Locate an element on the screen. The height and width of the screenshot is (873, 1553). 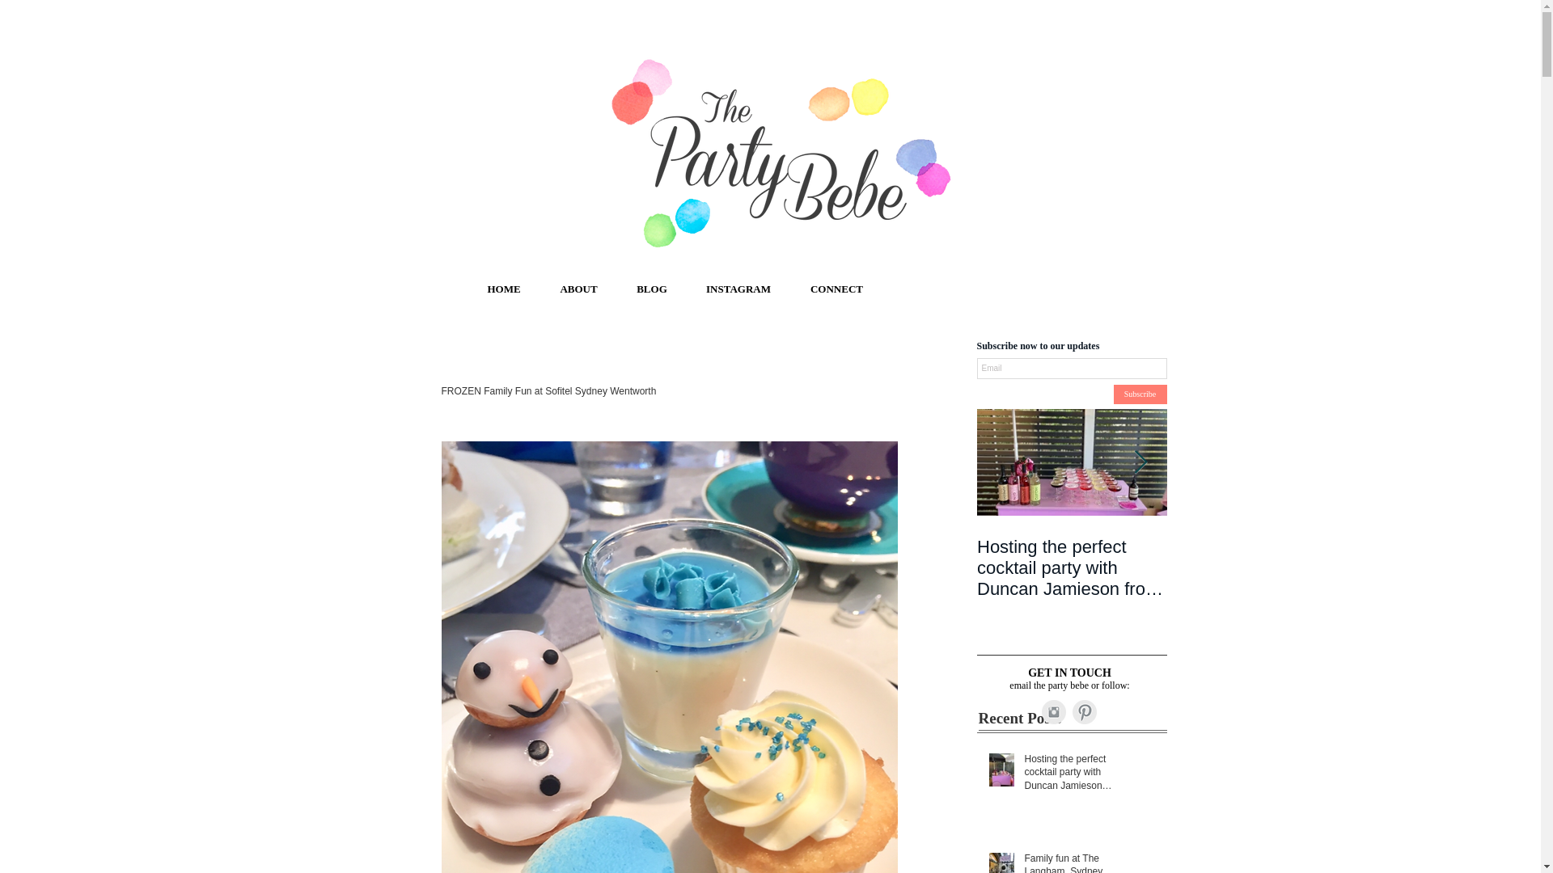
CONNECT is located at coordinates (836, 289).